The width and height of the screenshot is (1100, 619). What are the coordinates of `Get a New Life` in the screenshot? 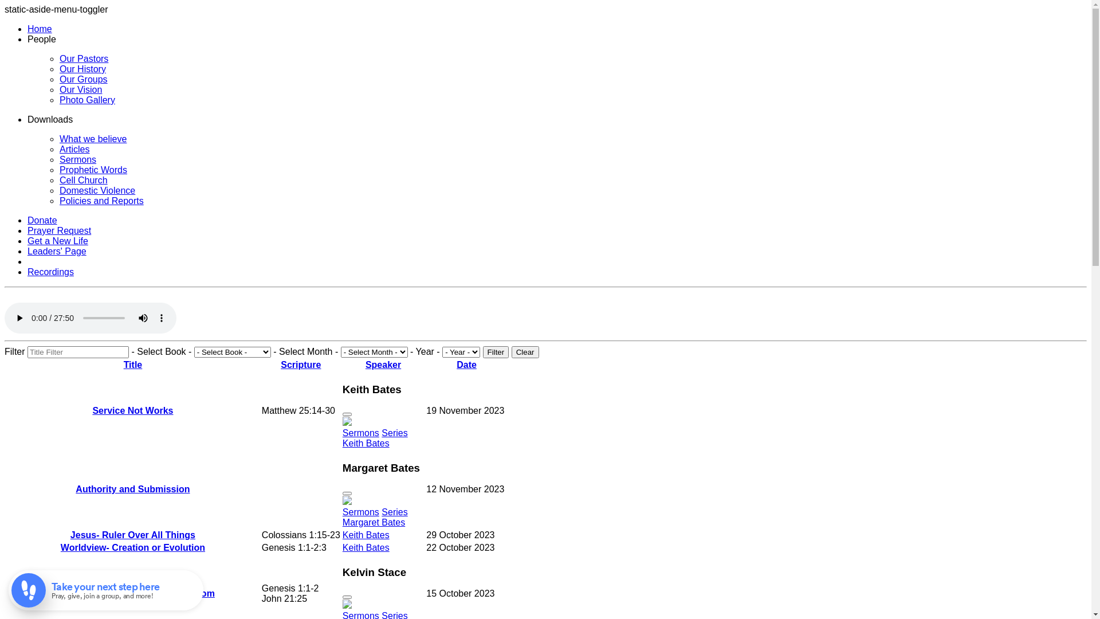 It's located at (58, 241).